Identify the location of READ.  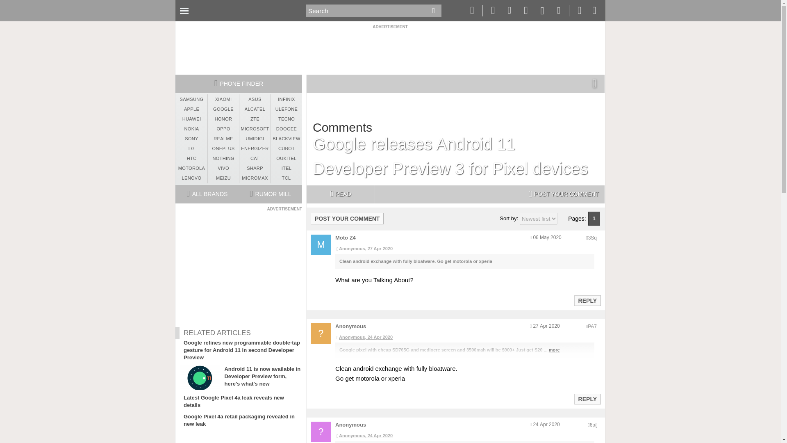
(340, 194).